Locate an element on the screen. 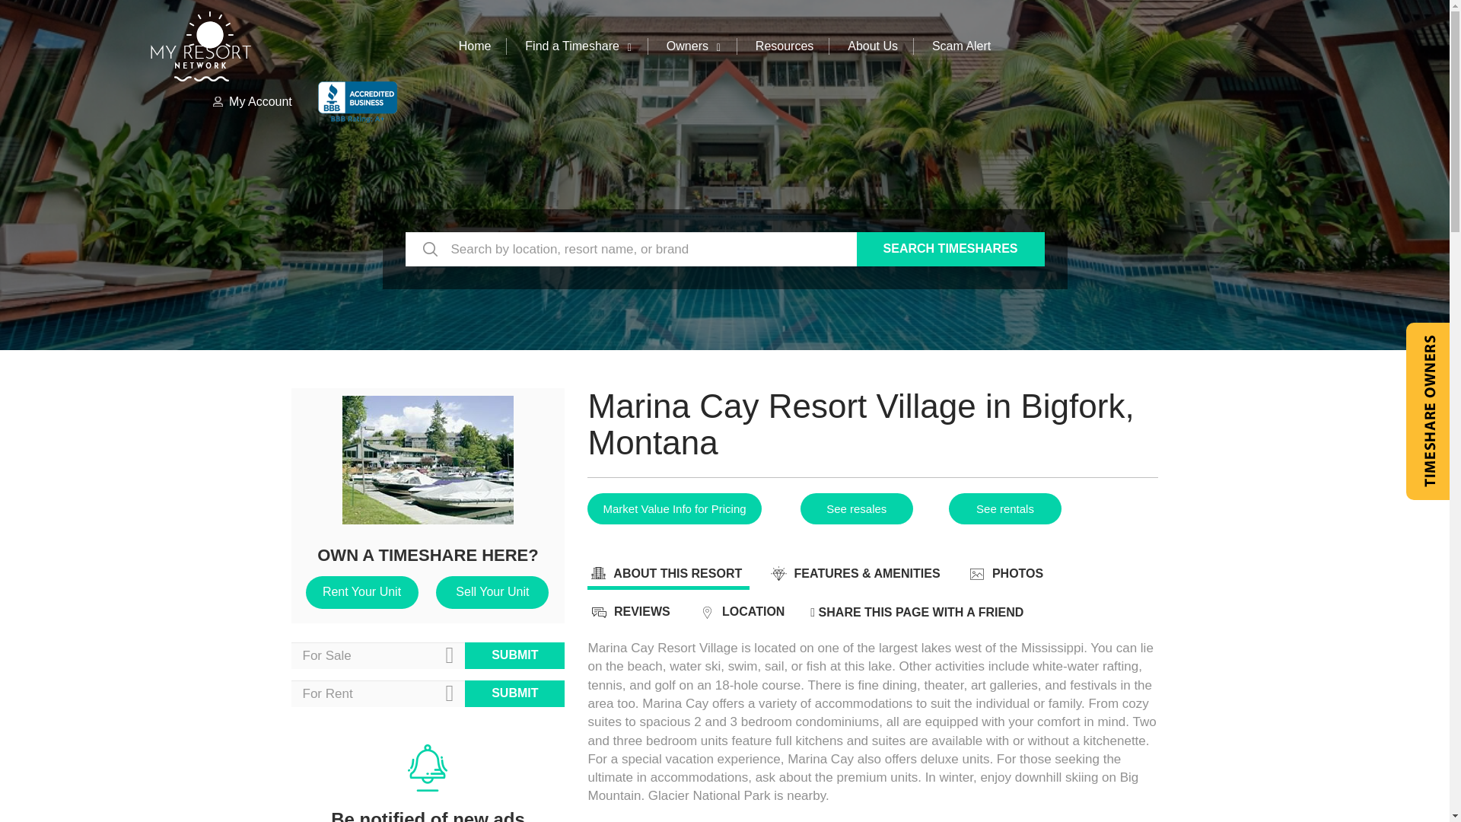 The height and width of the screenshot is (822, 1461). Resources is located at coordinates (784, 46).